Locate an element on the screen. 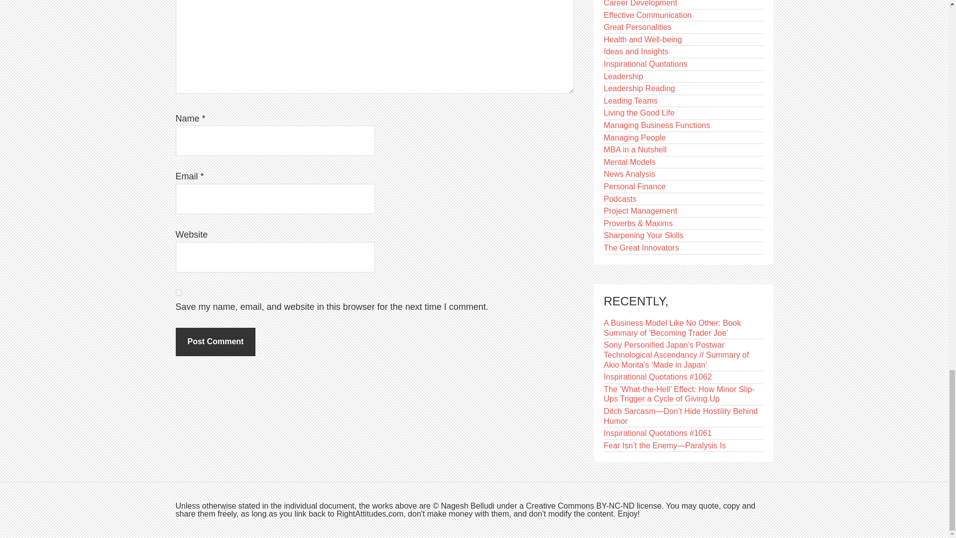 This screenshot has width=956, height=538. yes is located at coordinates (178, 293).